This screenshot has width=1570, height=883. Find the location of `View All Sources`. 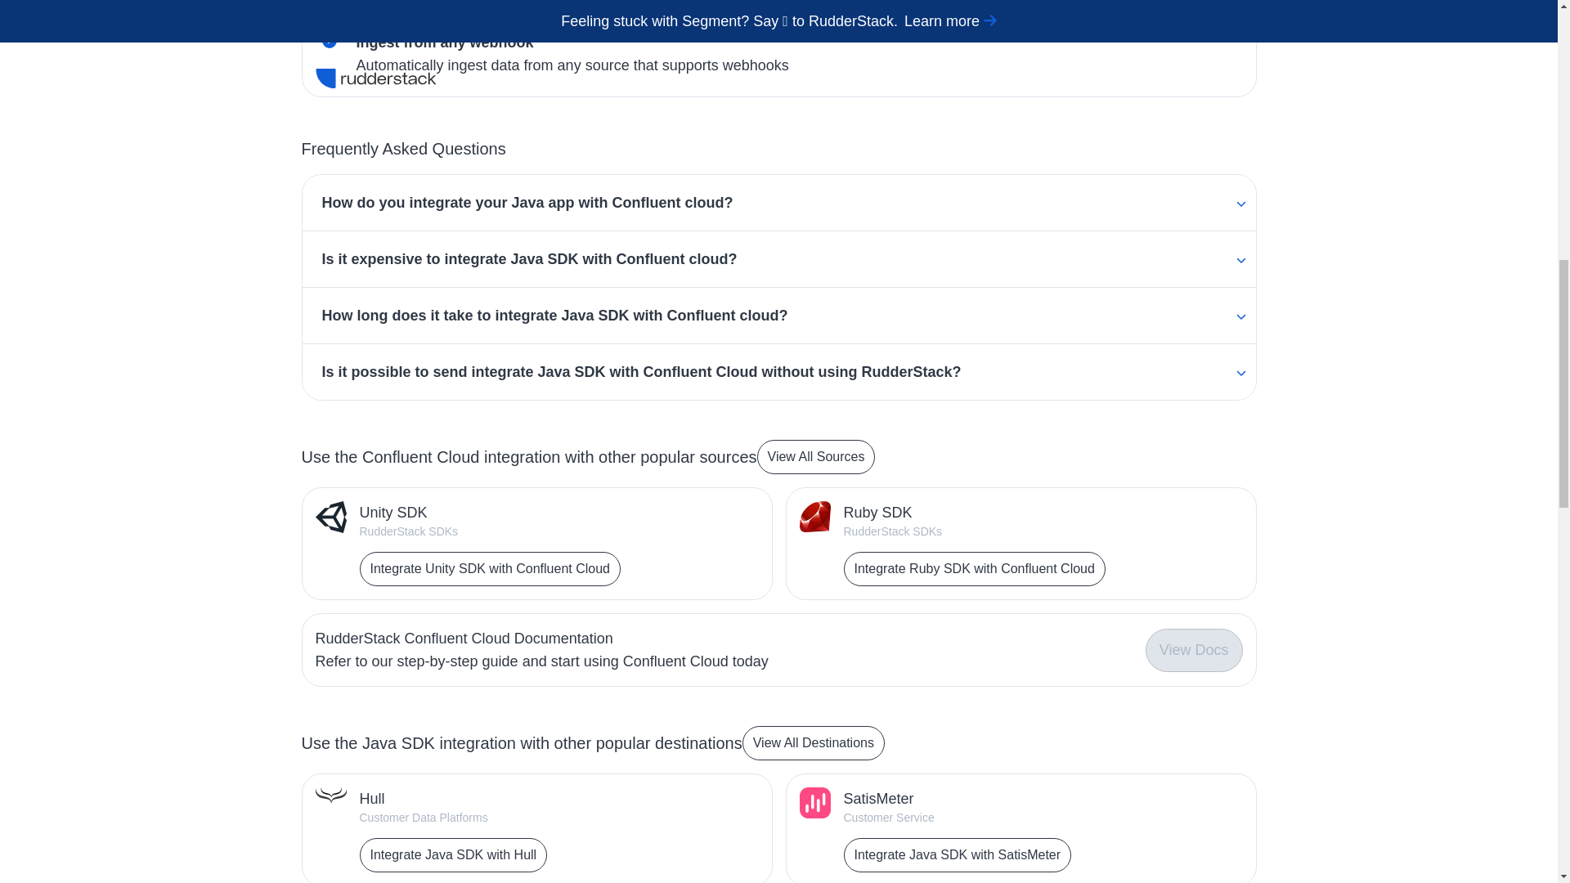

View All Sources is located at coordinates (816, 456).